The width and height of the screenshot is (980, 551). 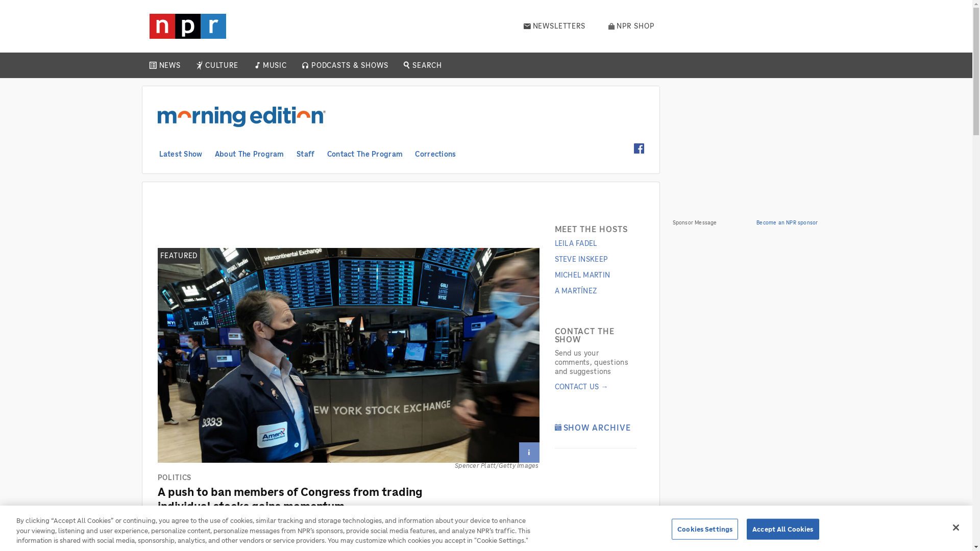 What do you see at coordinates (222, 65) in the screenshot?
I see `CULTURE` at bounding box center [222, 65].